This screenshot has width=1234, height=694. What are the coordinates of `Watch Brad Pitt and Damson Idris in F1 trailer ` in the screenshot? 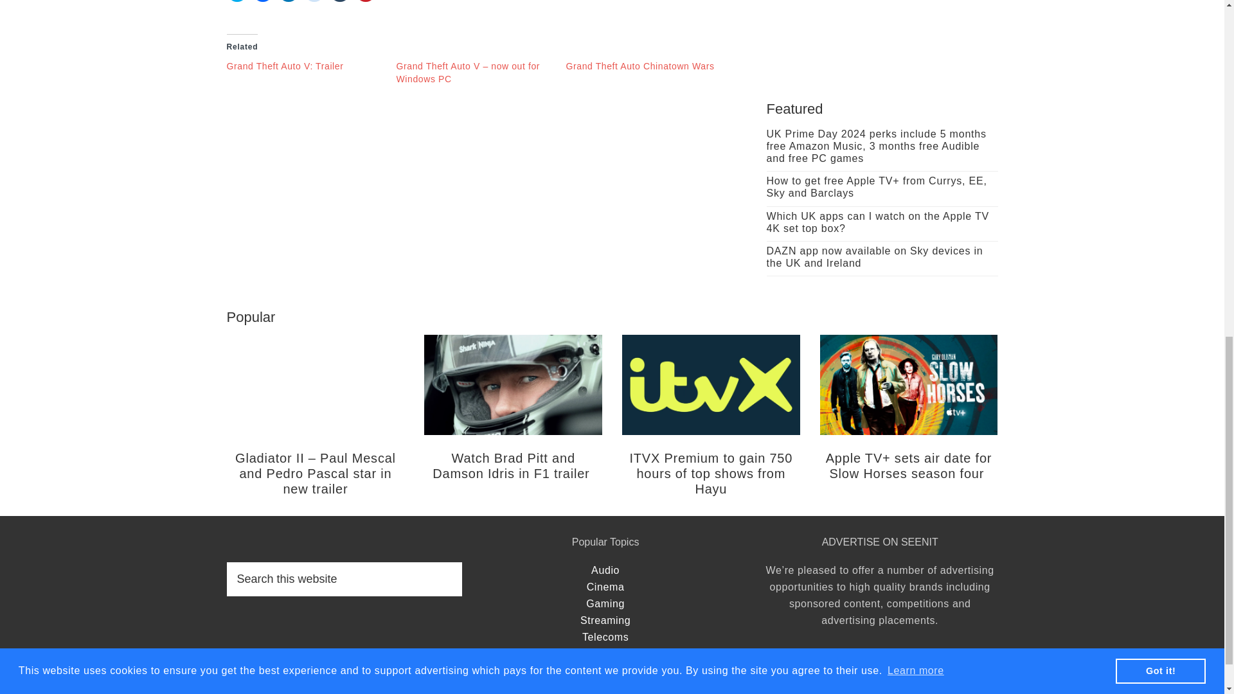 It's located at (513, 466).